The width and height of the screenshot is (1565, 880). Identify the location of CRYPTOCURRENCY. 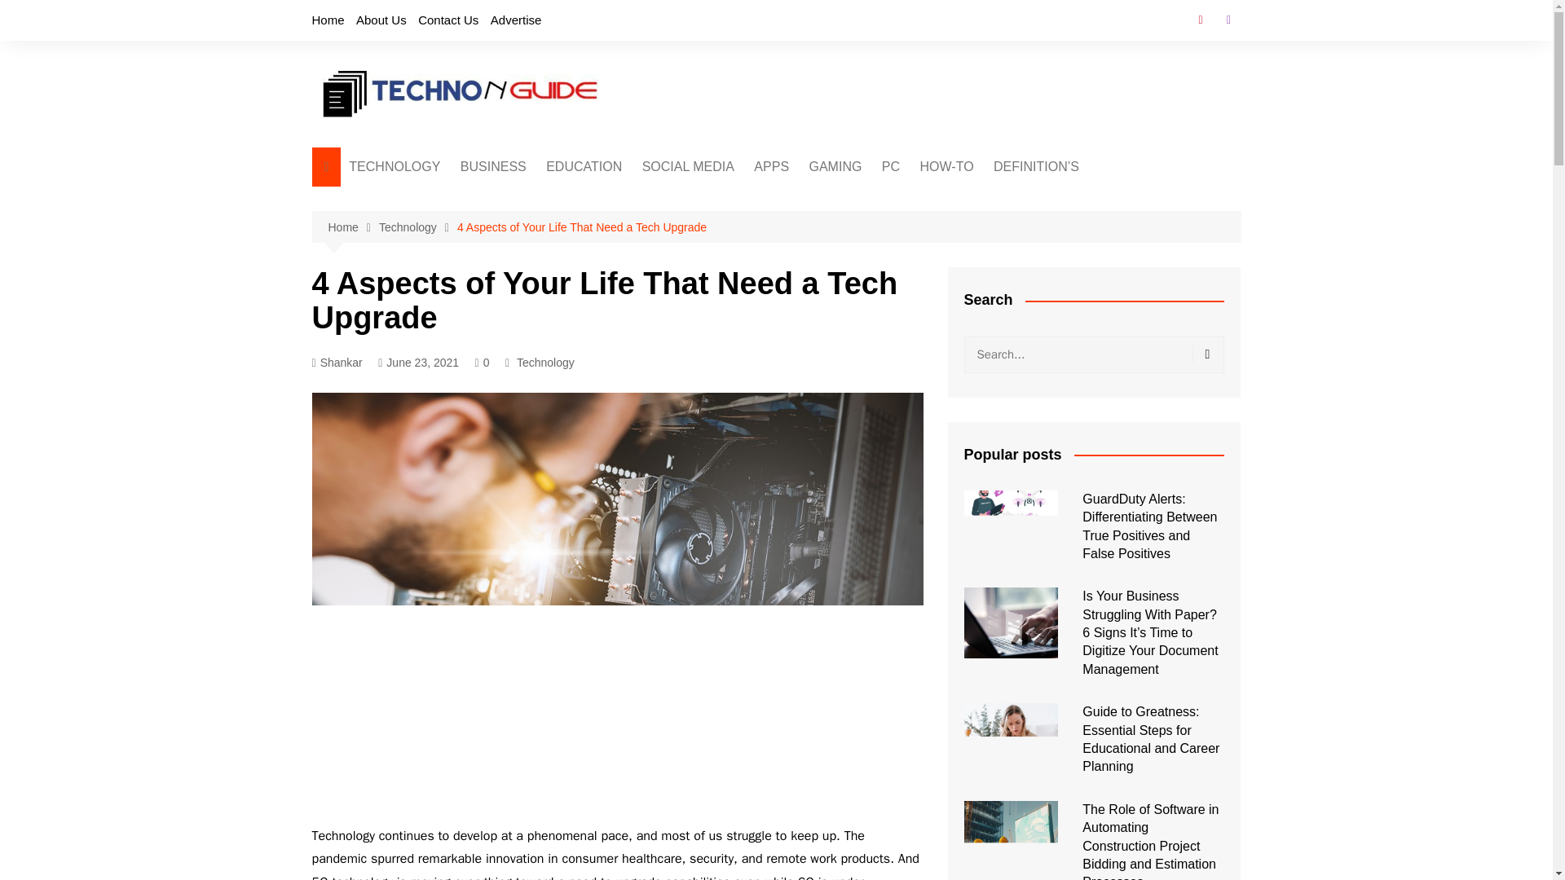
(721, 200).